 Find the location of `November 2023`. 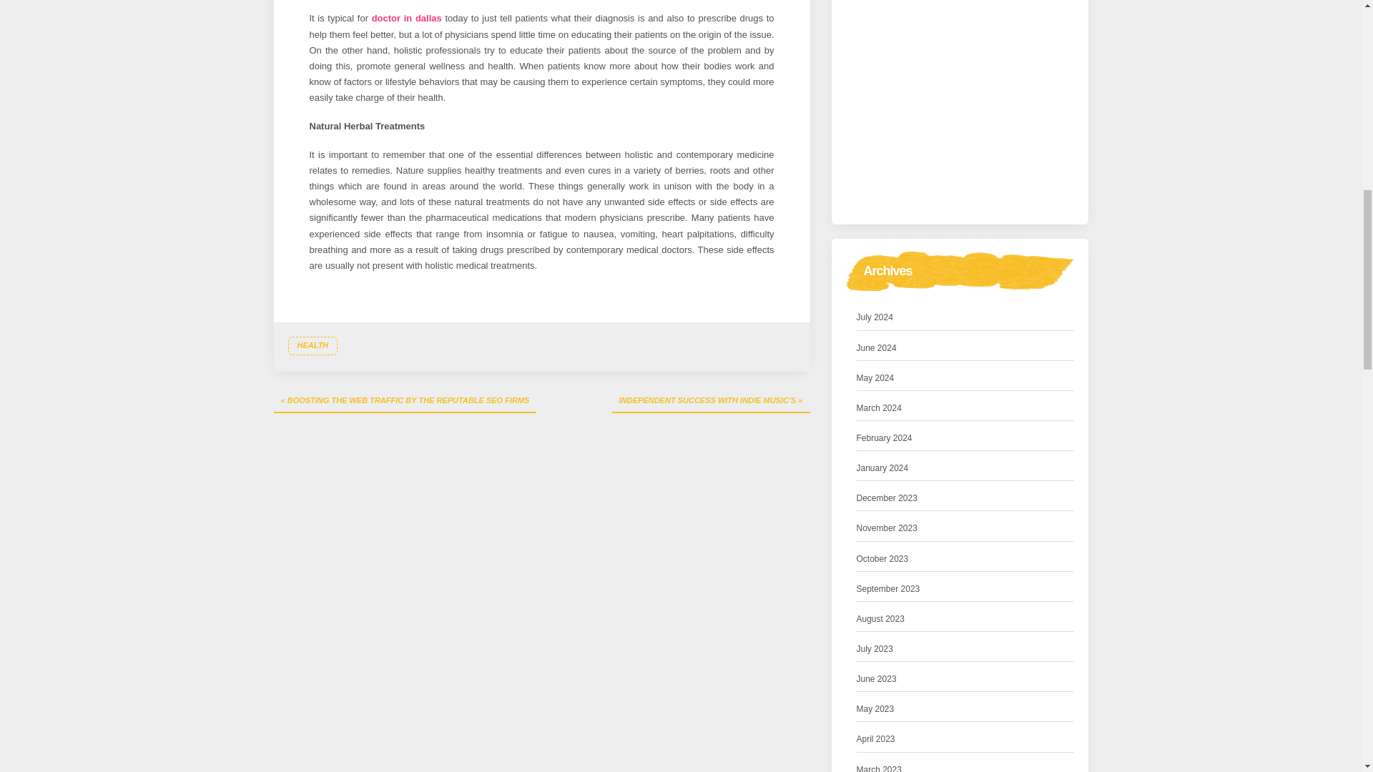

November 2023 is located at coordinates (887, 528).